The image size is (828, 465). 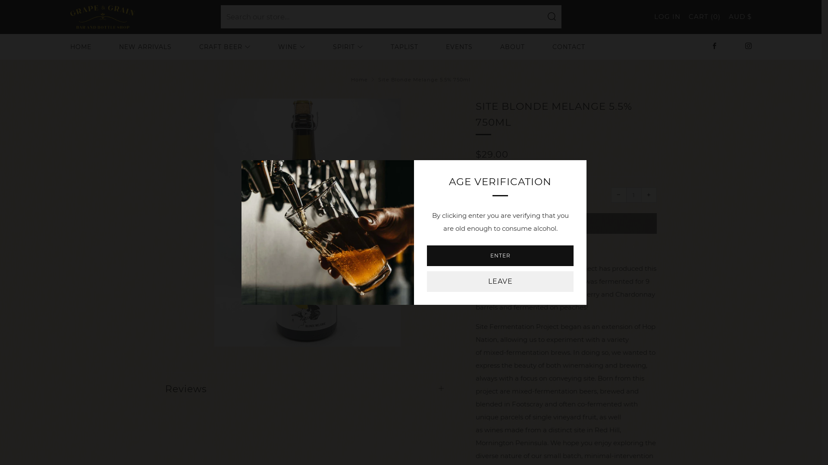 I want to click on CONTACT, so click(x=568, y=47).